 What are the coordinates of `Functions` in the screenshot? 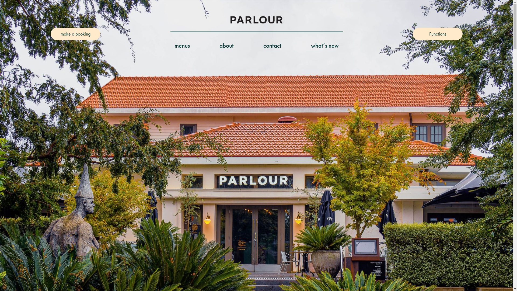 It's located at (437, 34).